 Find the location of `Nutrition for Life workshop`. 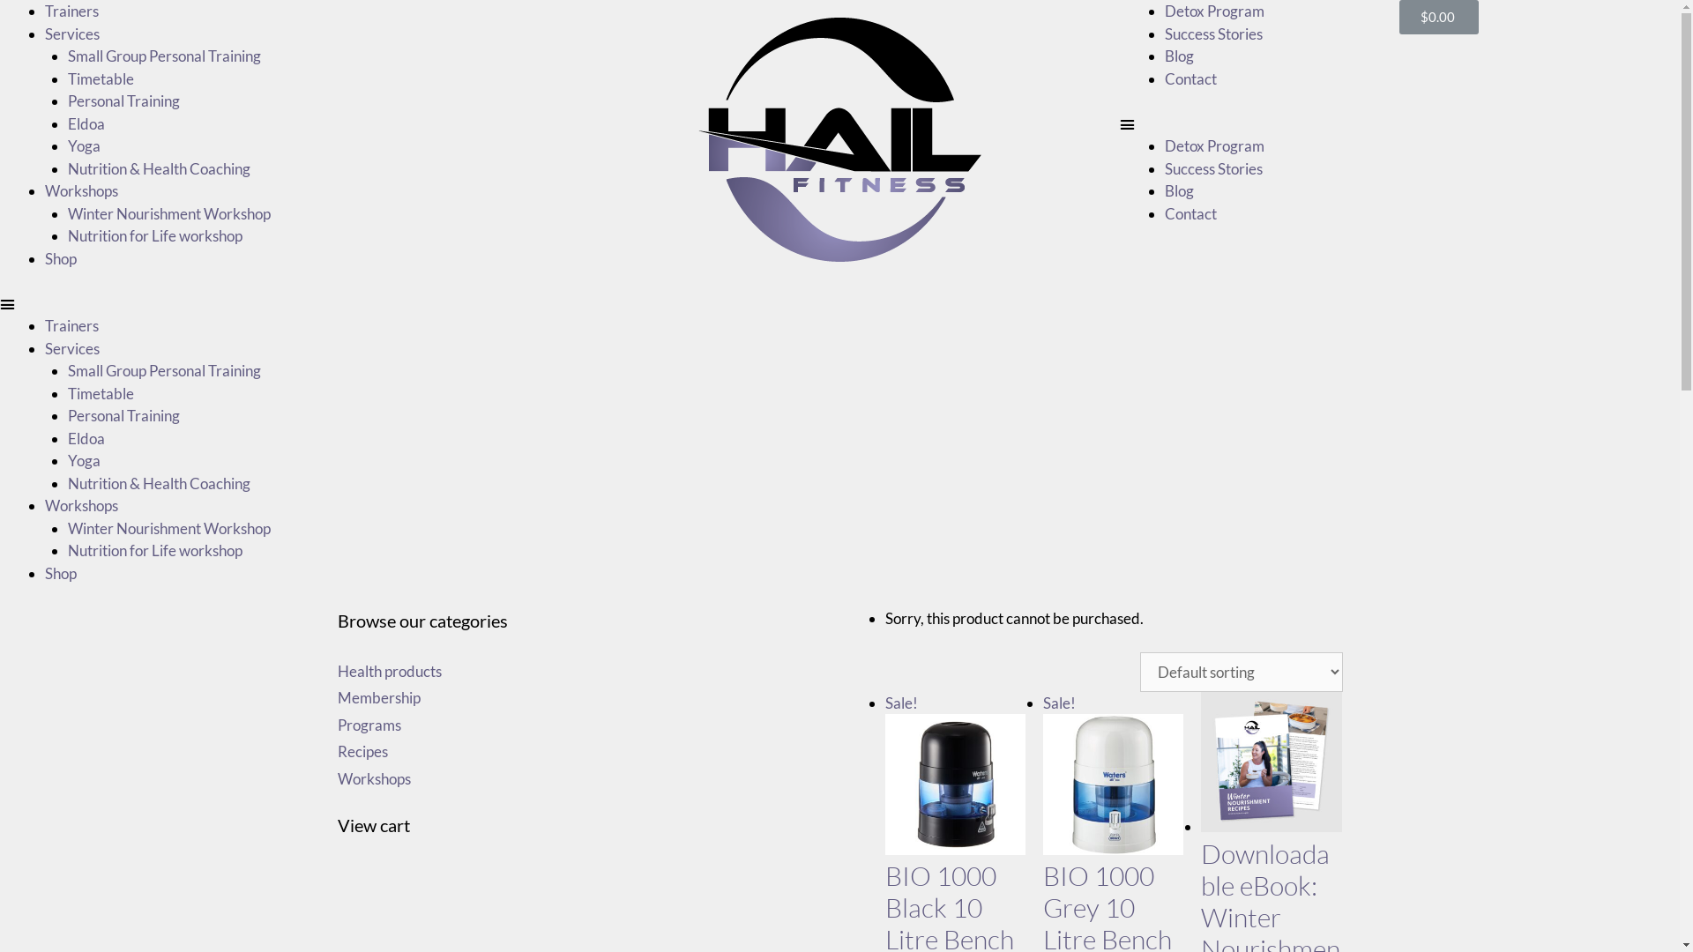

Nutrition for Life workshop is located at coordinates (154, 236).